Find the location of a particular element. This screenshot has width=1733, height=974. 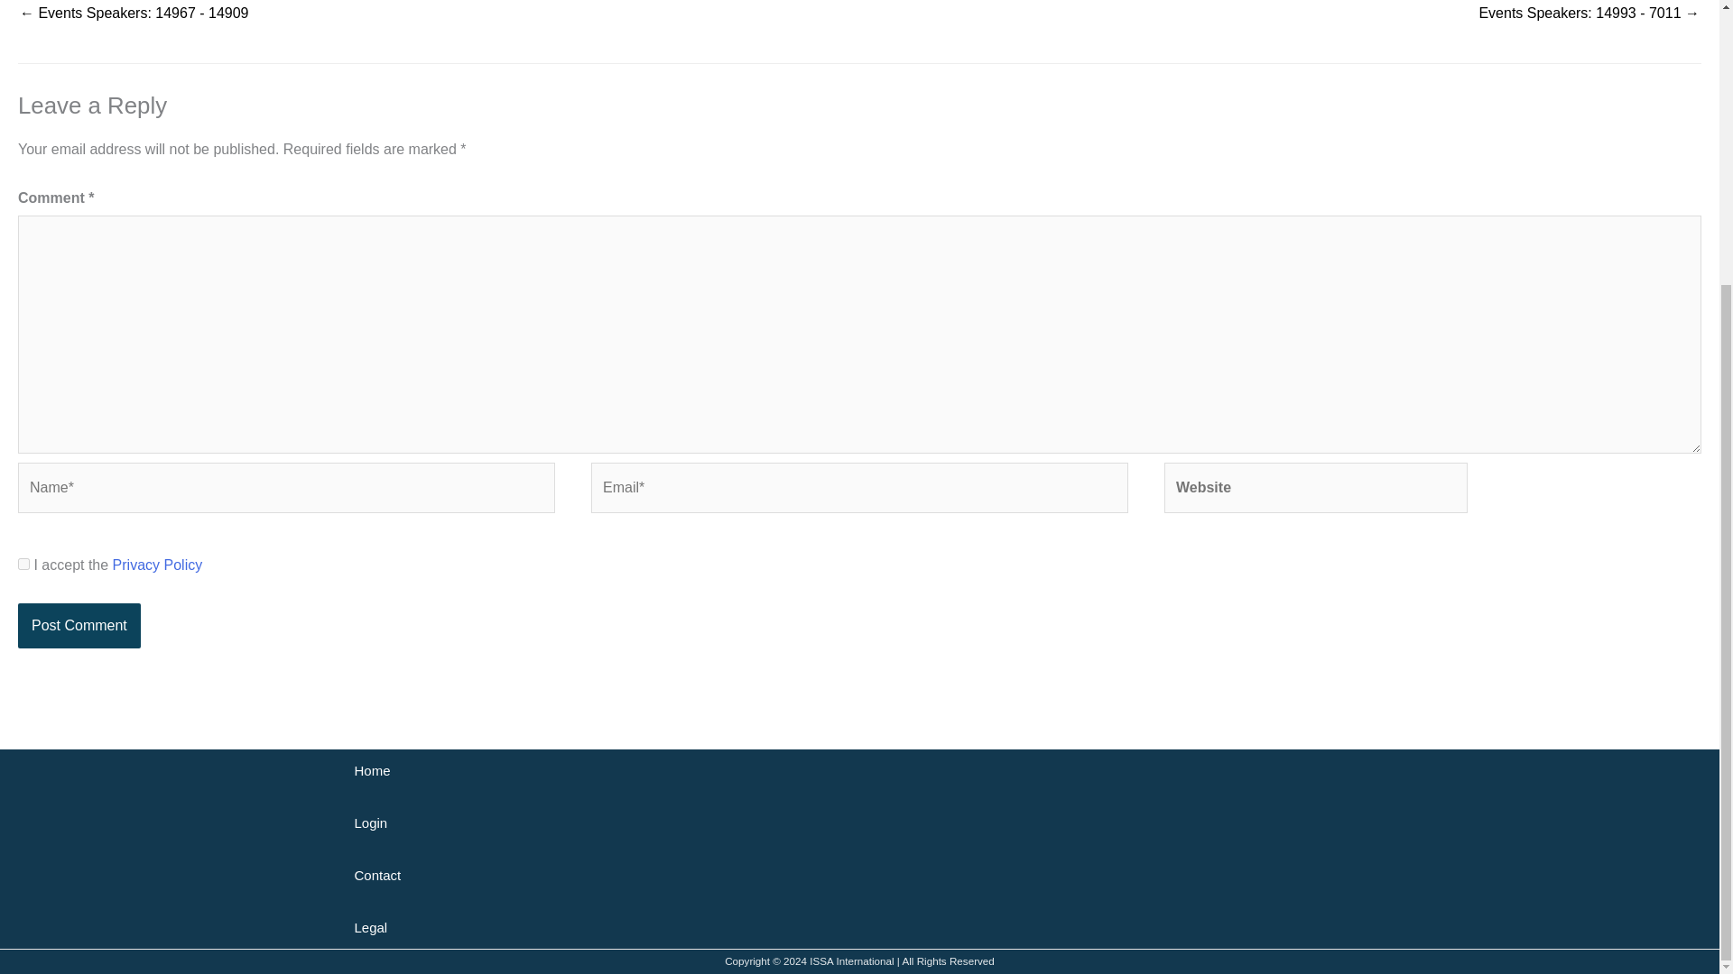

Events Speakers: 14993 - 7011 is located at coordinates (1589, 15).